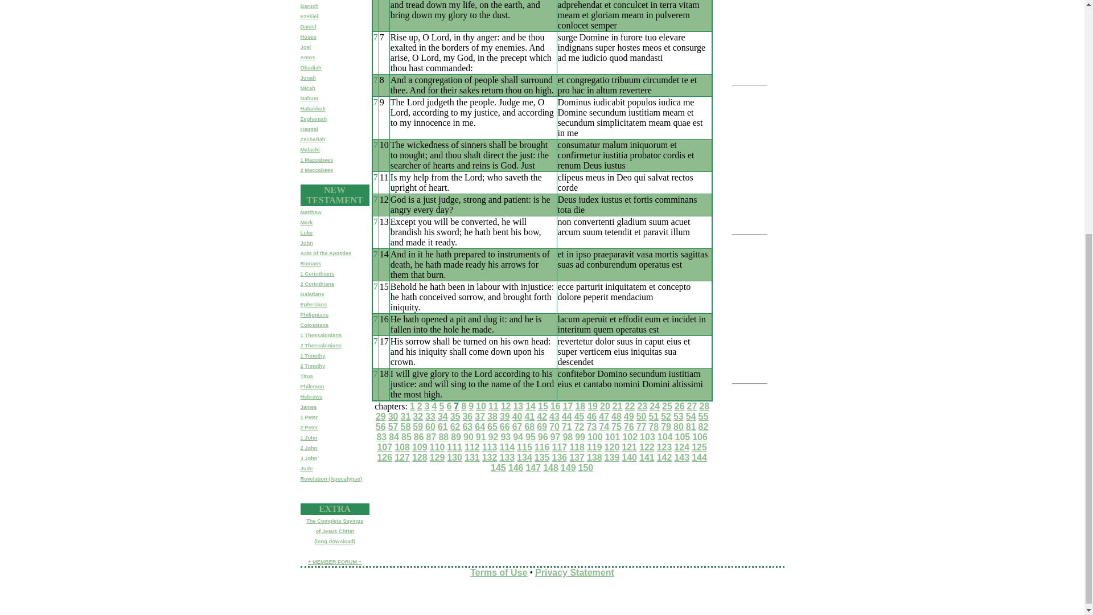 Image resolution: width=1093 pixels, height=615 pixels. What do you see at coordinates (310, 16) in the screenshot?
I see `Ezekiel` at bounding box center [310, 16].